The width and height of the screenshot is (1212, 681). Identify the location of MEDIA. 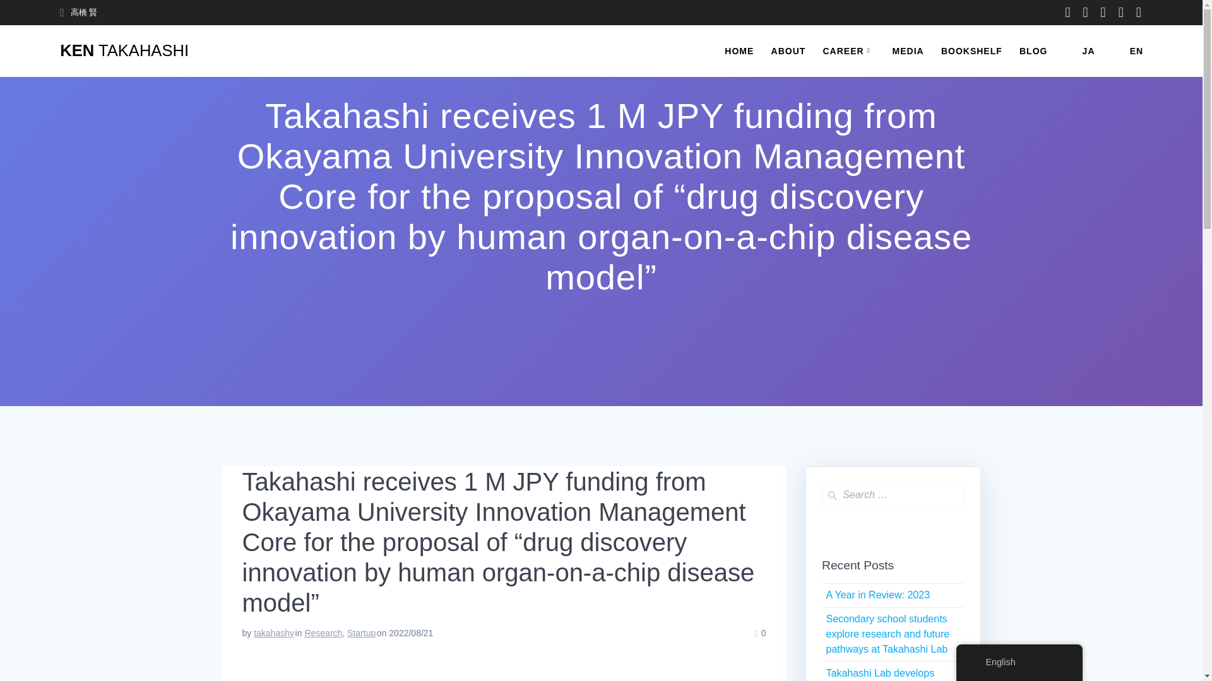
(908, 50).